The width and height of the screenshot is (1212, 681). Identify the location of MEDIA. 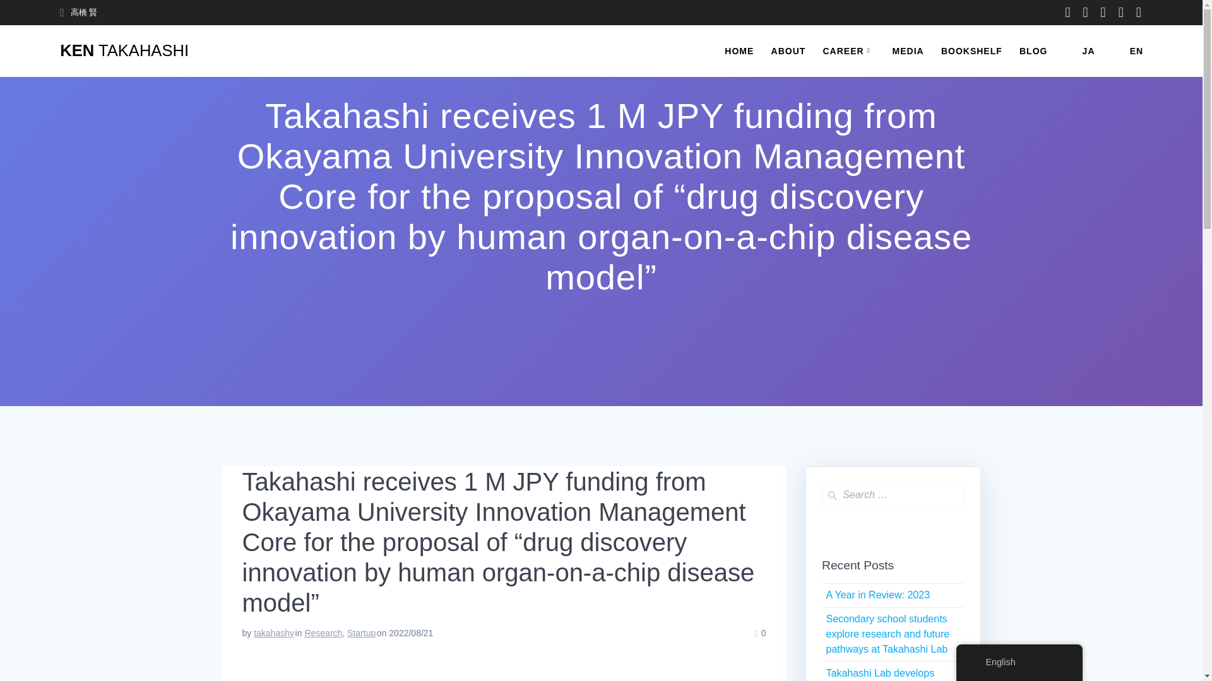
(908, 50).